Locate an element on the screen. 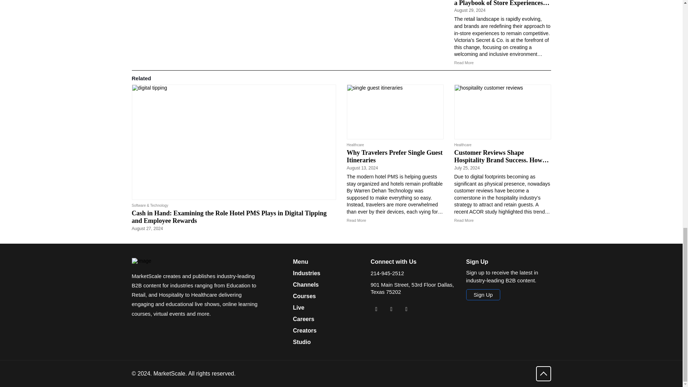 Image resolution: width=688 pixels, height=387 pixels. Share on Linkedin is located at coordinates (376, 309).